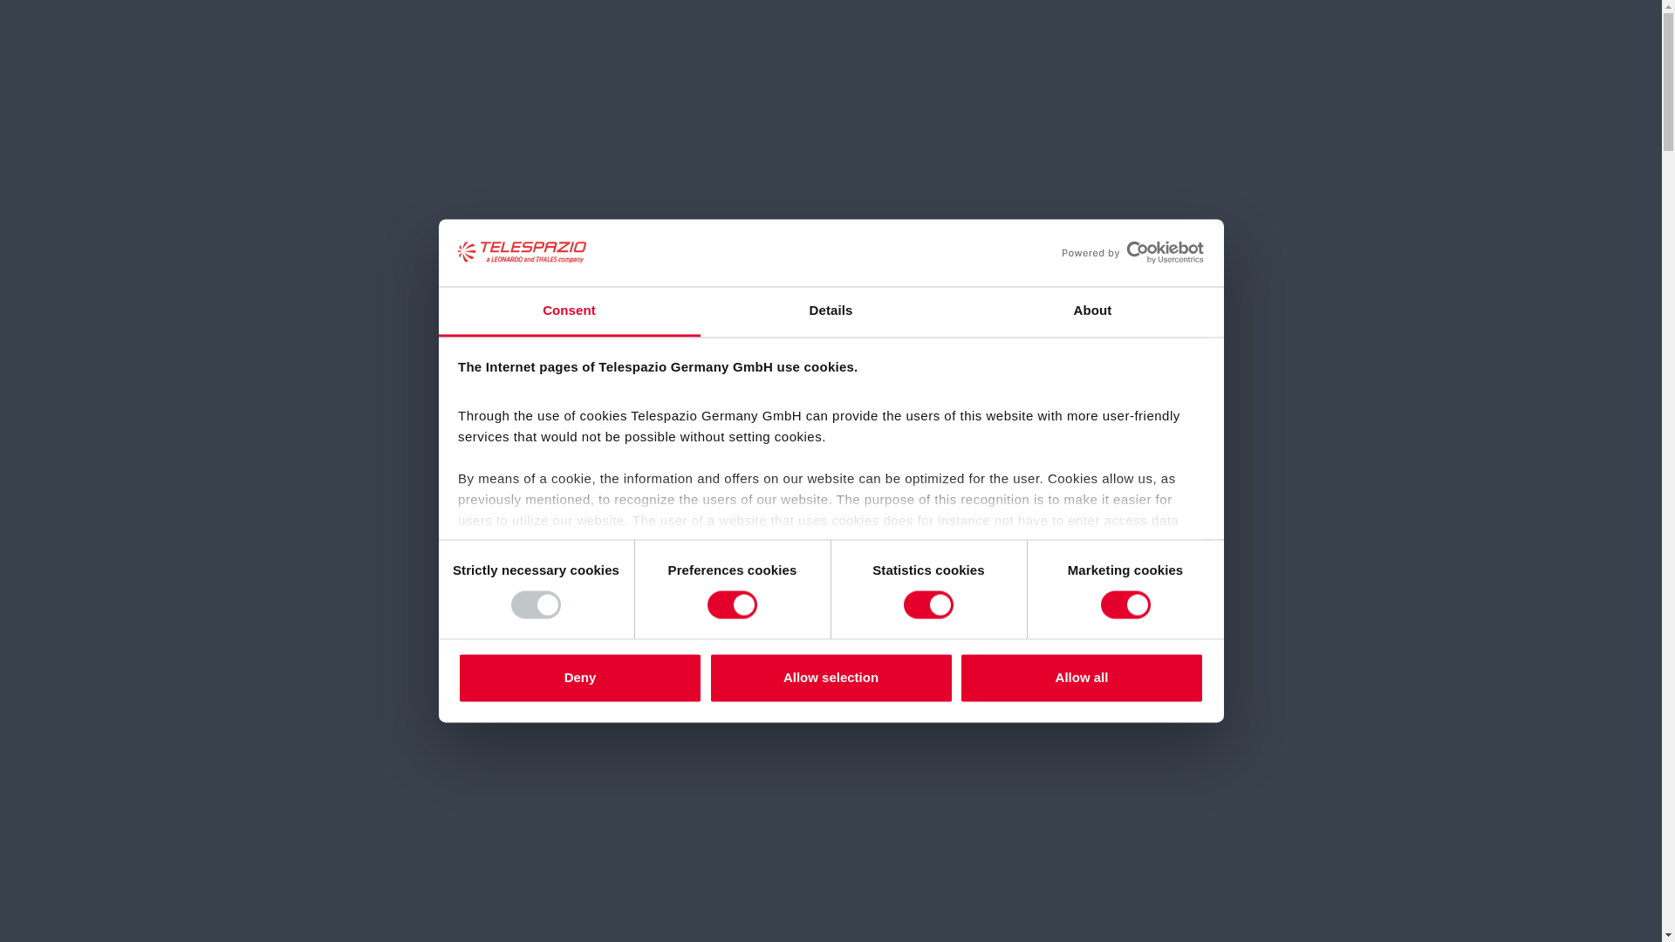 The image size is (1675, 942). I want to click on Consent, so click(569, 311).